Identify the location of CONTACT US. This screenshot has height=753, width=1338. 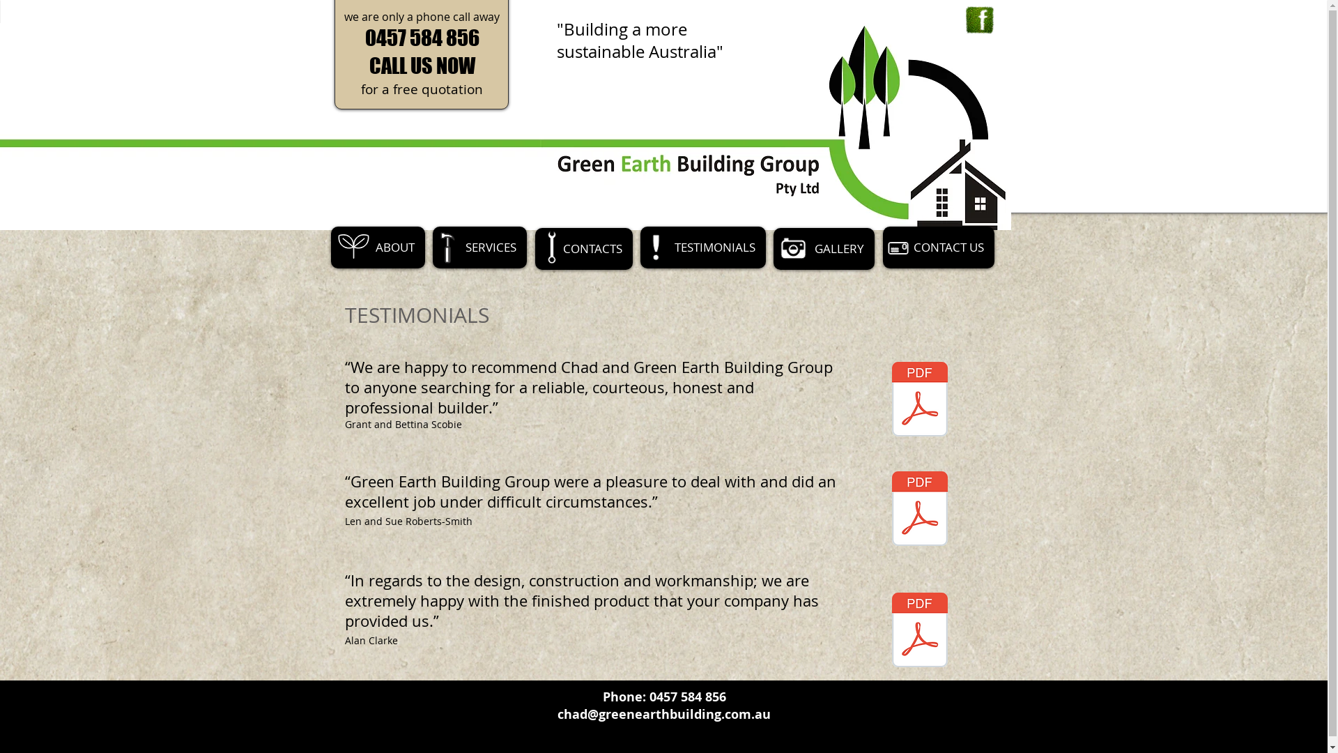
(938, 247).